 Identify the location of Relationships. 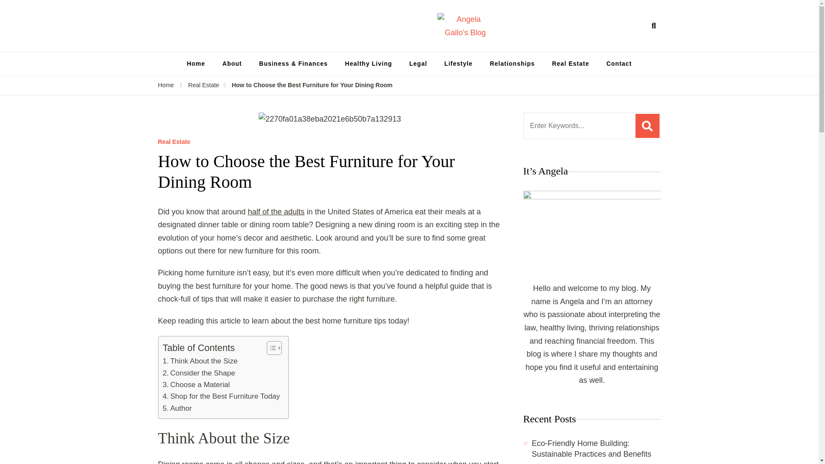
(512, 64).